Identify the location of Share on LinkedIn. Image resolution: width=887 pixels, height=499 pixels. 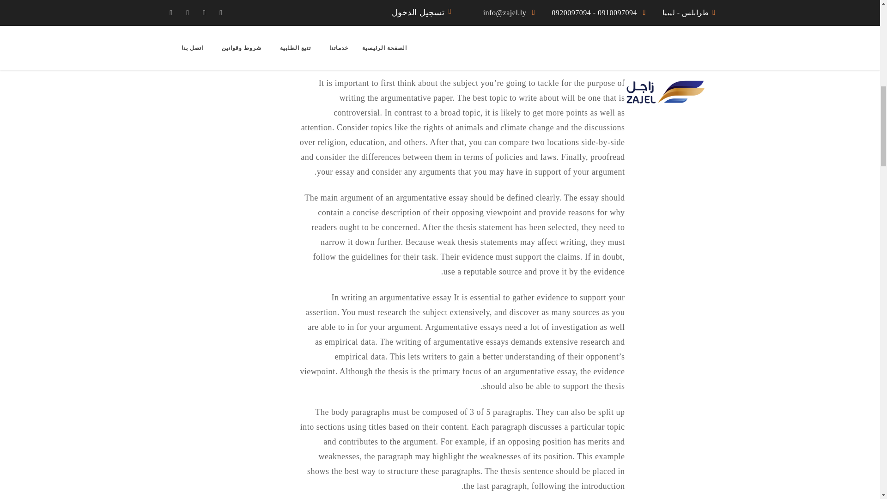
(262, 28).